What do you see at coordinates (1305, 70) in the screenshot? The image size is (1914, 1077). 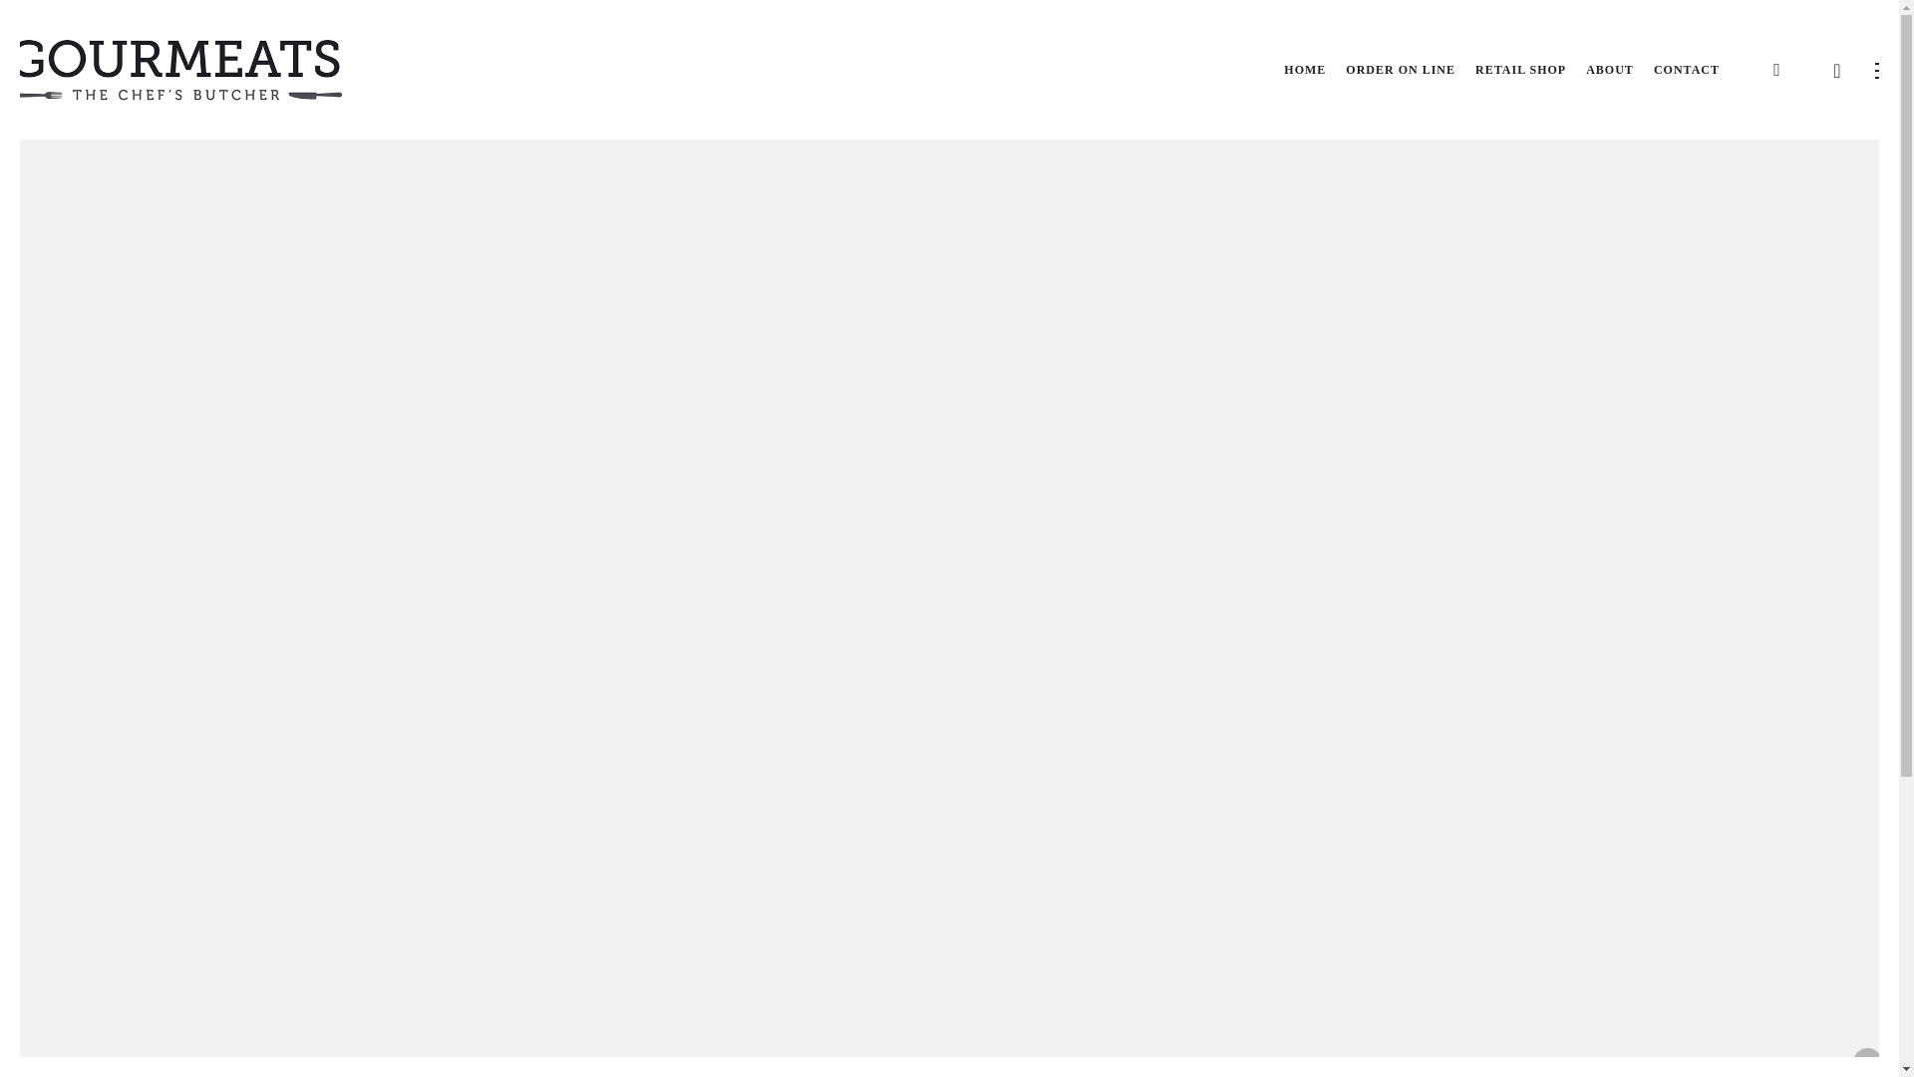 I see `HOME` at bounding box center [1305, 70].